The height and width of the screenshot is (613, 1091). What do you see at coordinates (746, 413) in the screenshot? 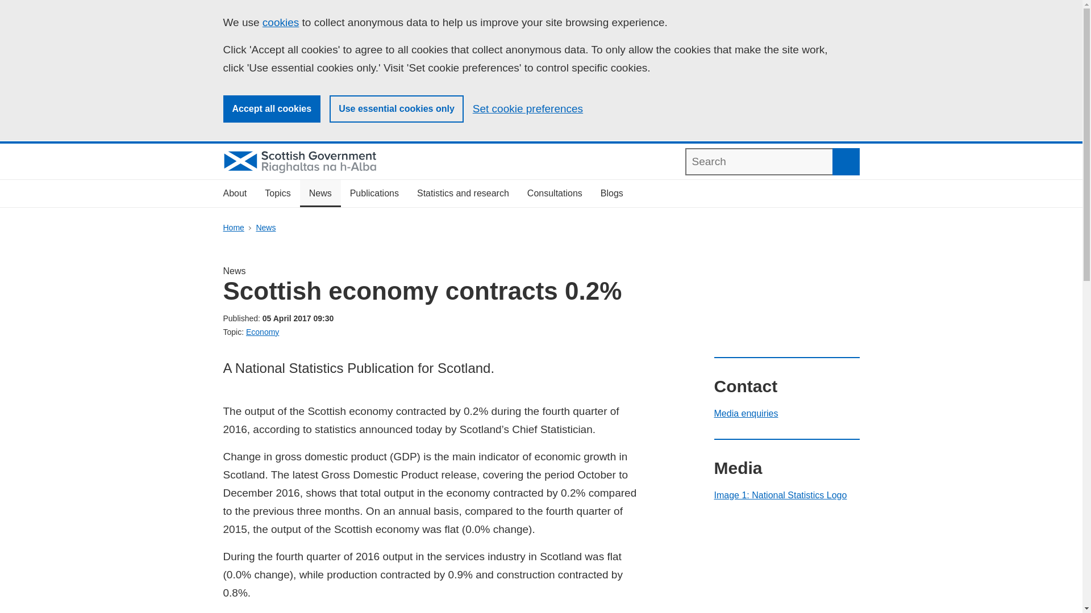
I see `Media enquiries` at bounding box center [746, 413].